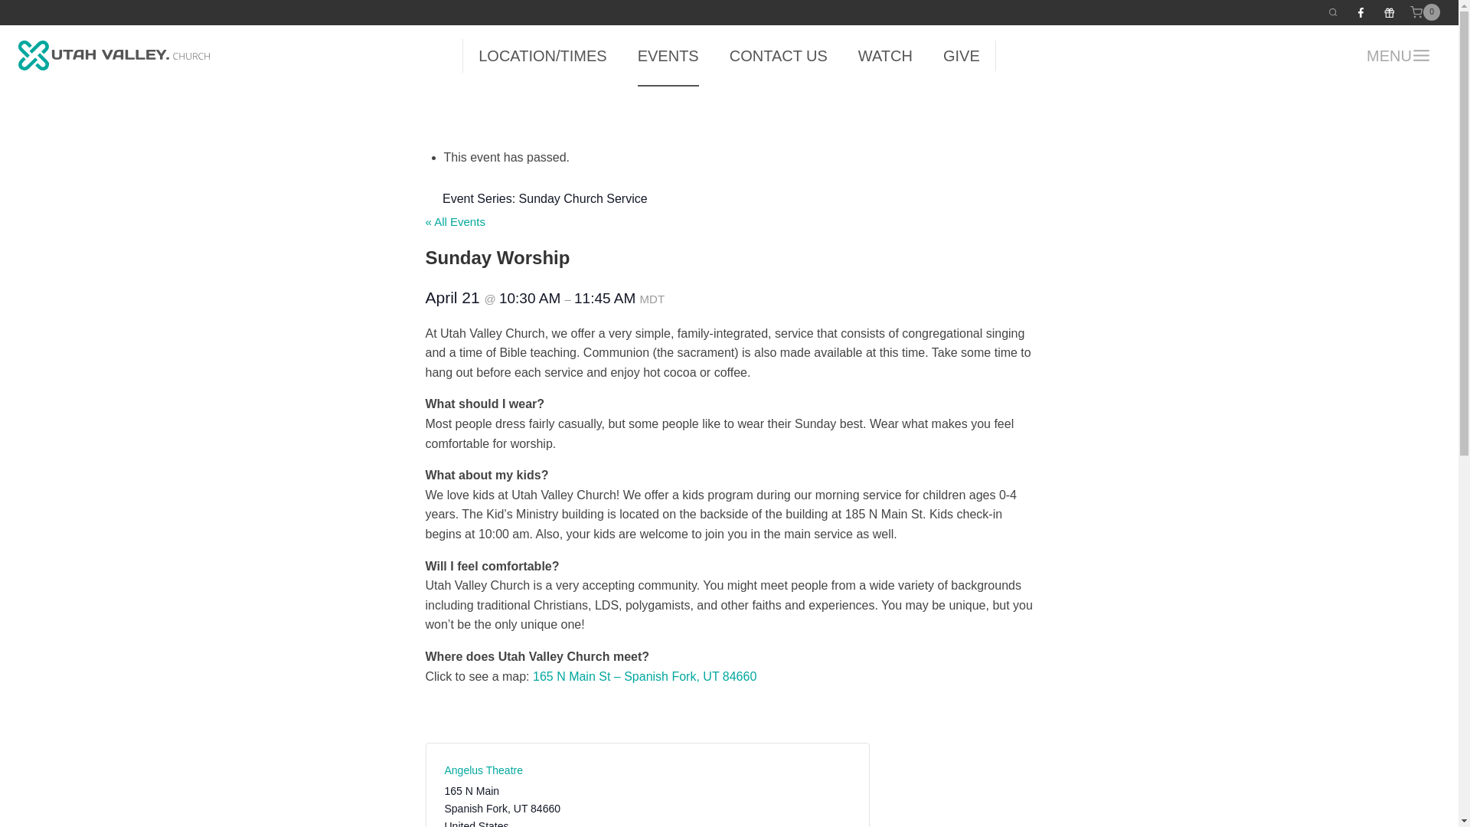 The width and height of the screenshot is (1470, 827). Describe the element at coordinates (1425, 12) in the screenshot. I see `0` at that location.